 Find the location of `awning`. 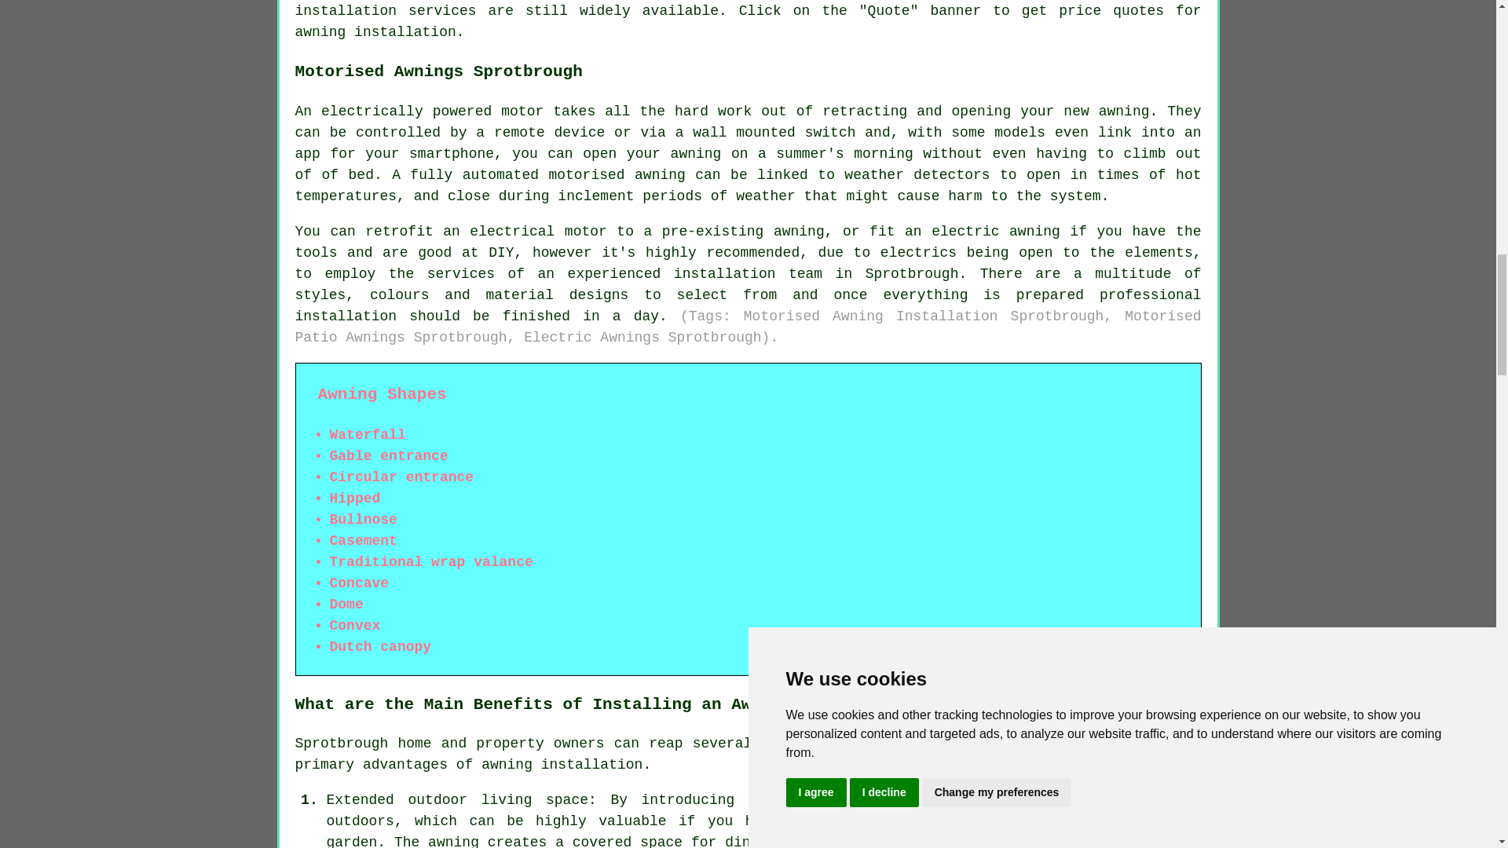

awning is located at coordinates (320, 31).